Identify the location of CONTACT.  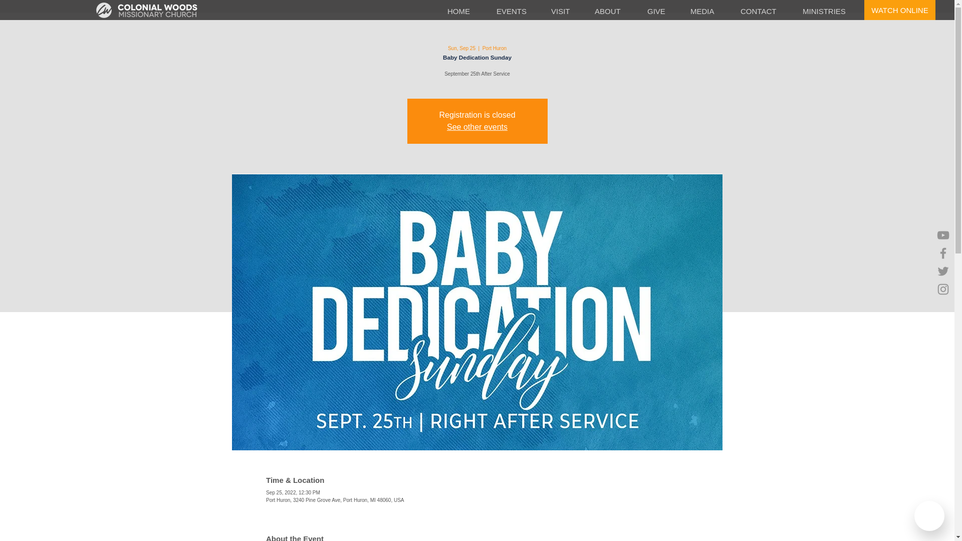
(764, 11).